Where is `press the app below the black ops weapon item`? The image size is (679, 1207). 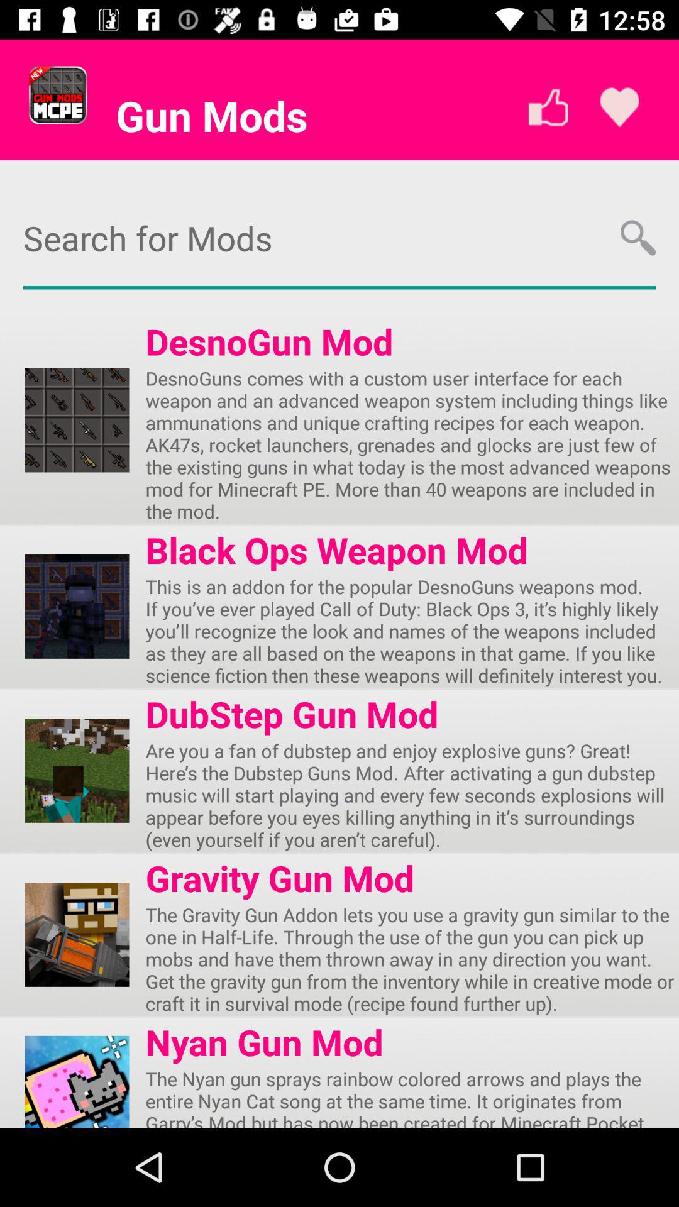 press the app below the black ops weapon item is located at coordinates (412, 631).